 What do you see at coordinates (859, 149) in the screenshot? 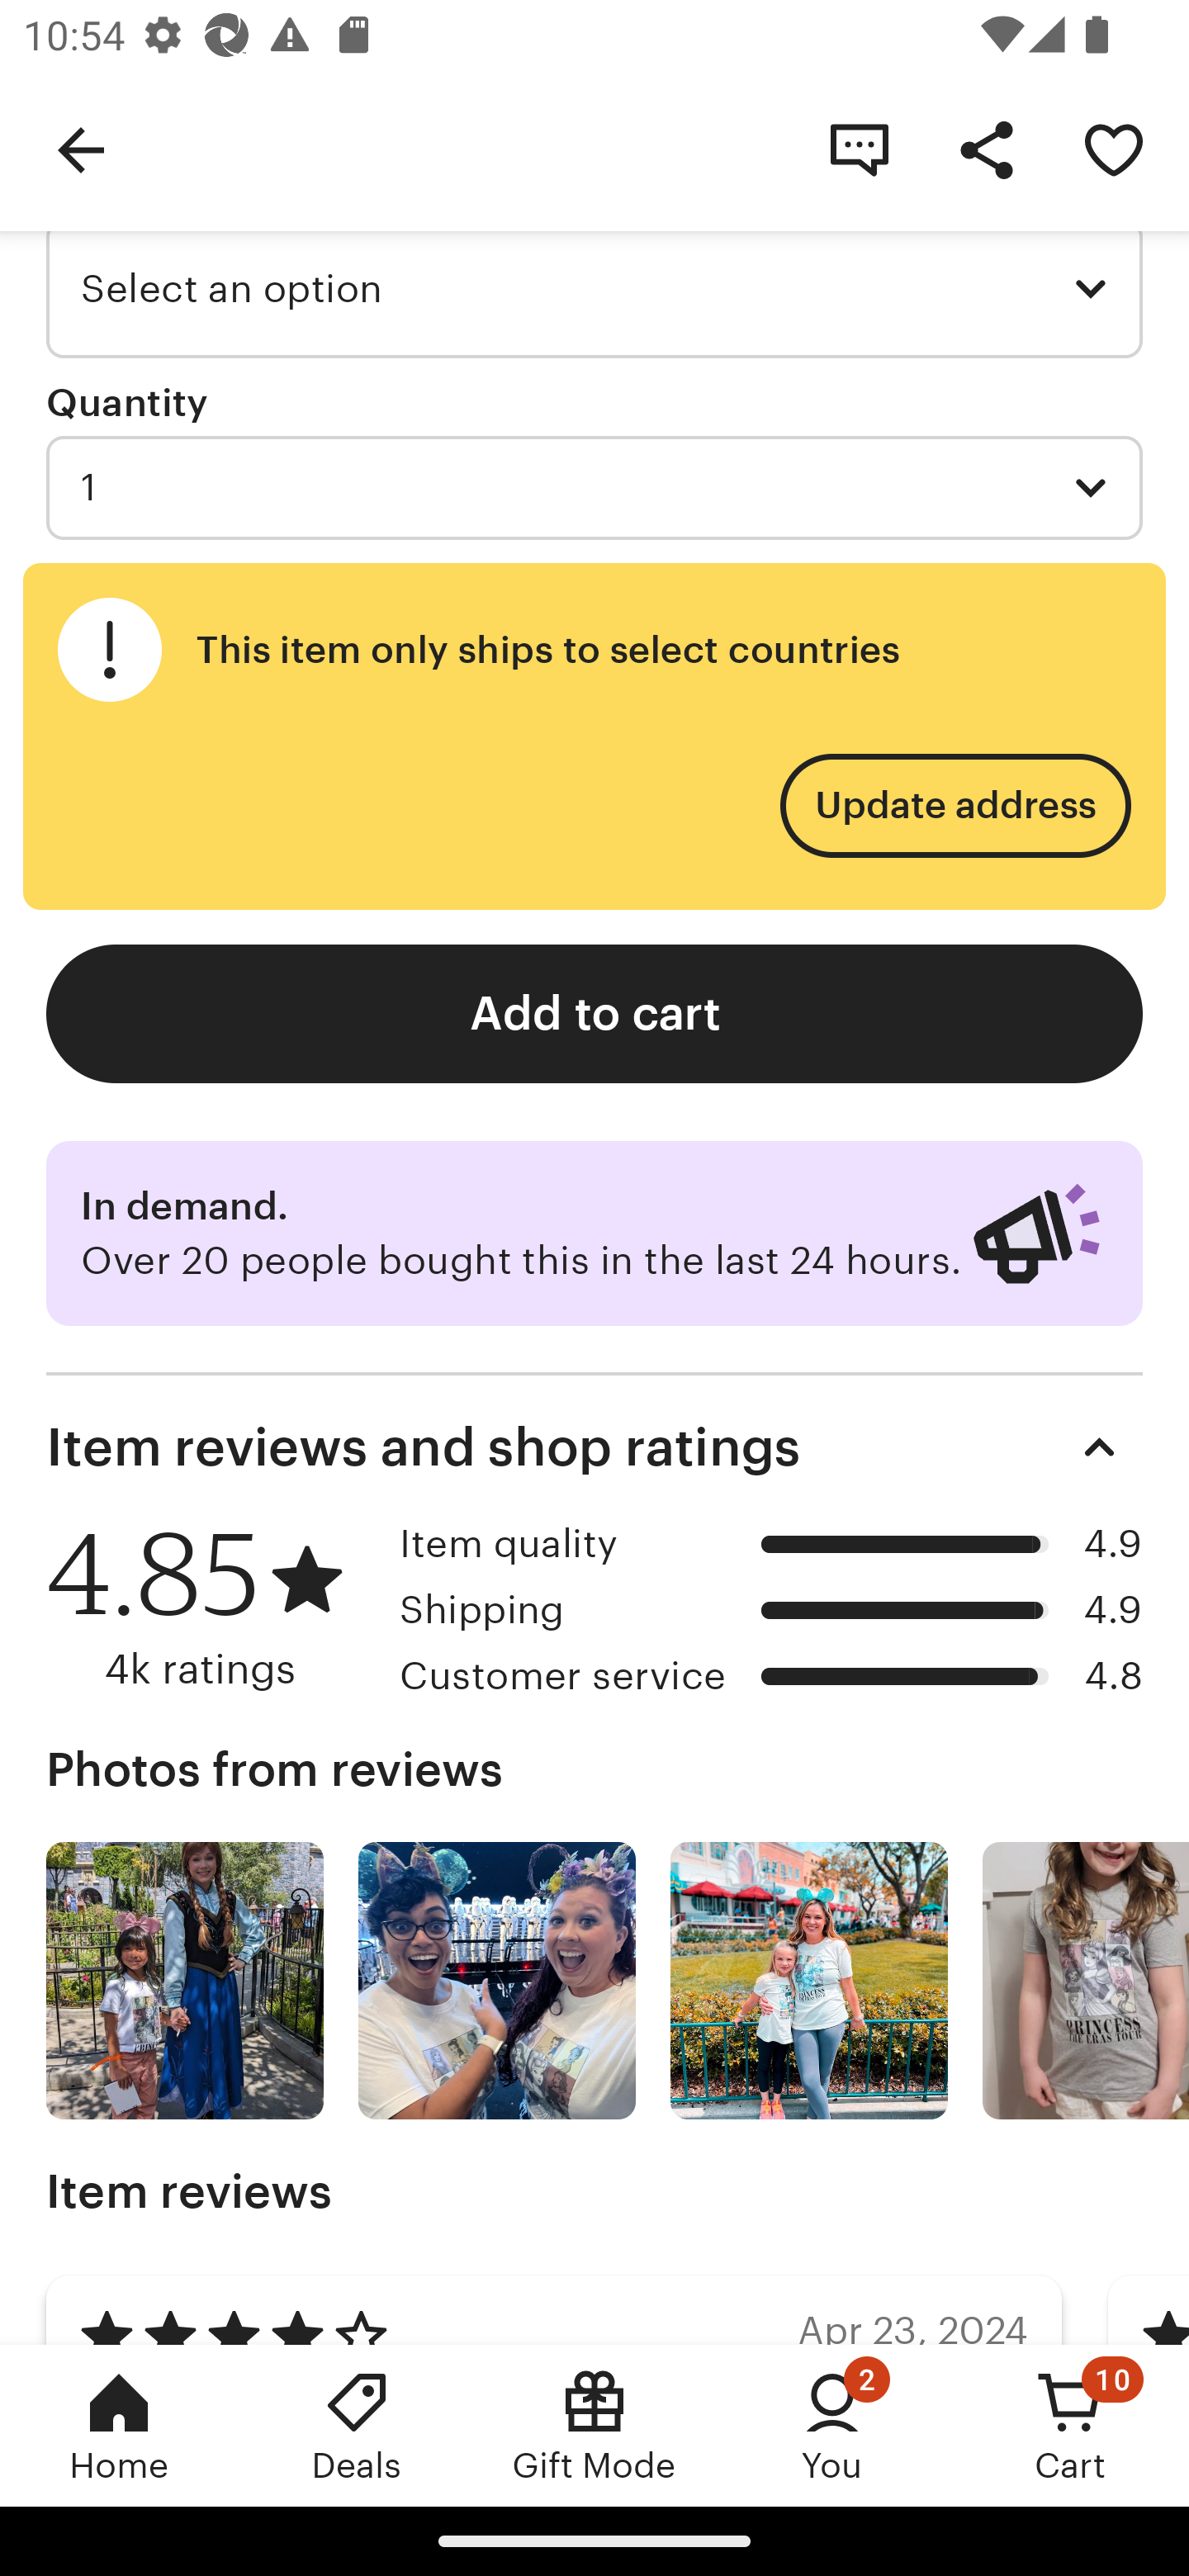
I see `Contact shop` at bounding box center [859, 149].